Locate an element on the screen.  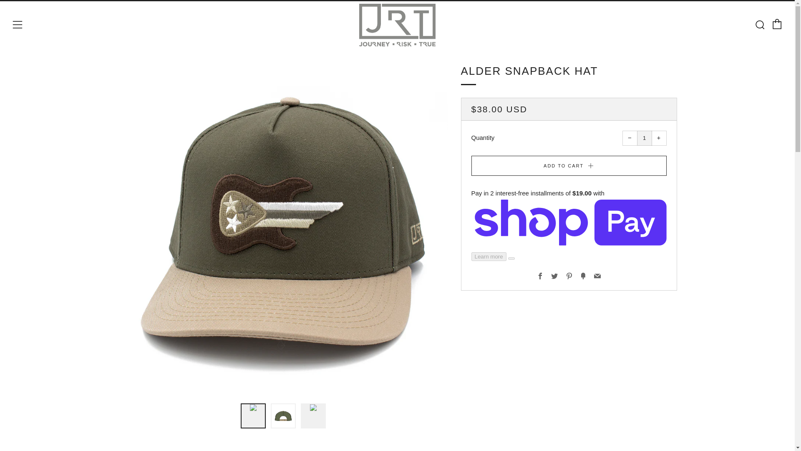
1 is located at coordinates (644, 138).